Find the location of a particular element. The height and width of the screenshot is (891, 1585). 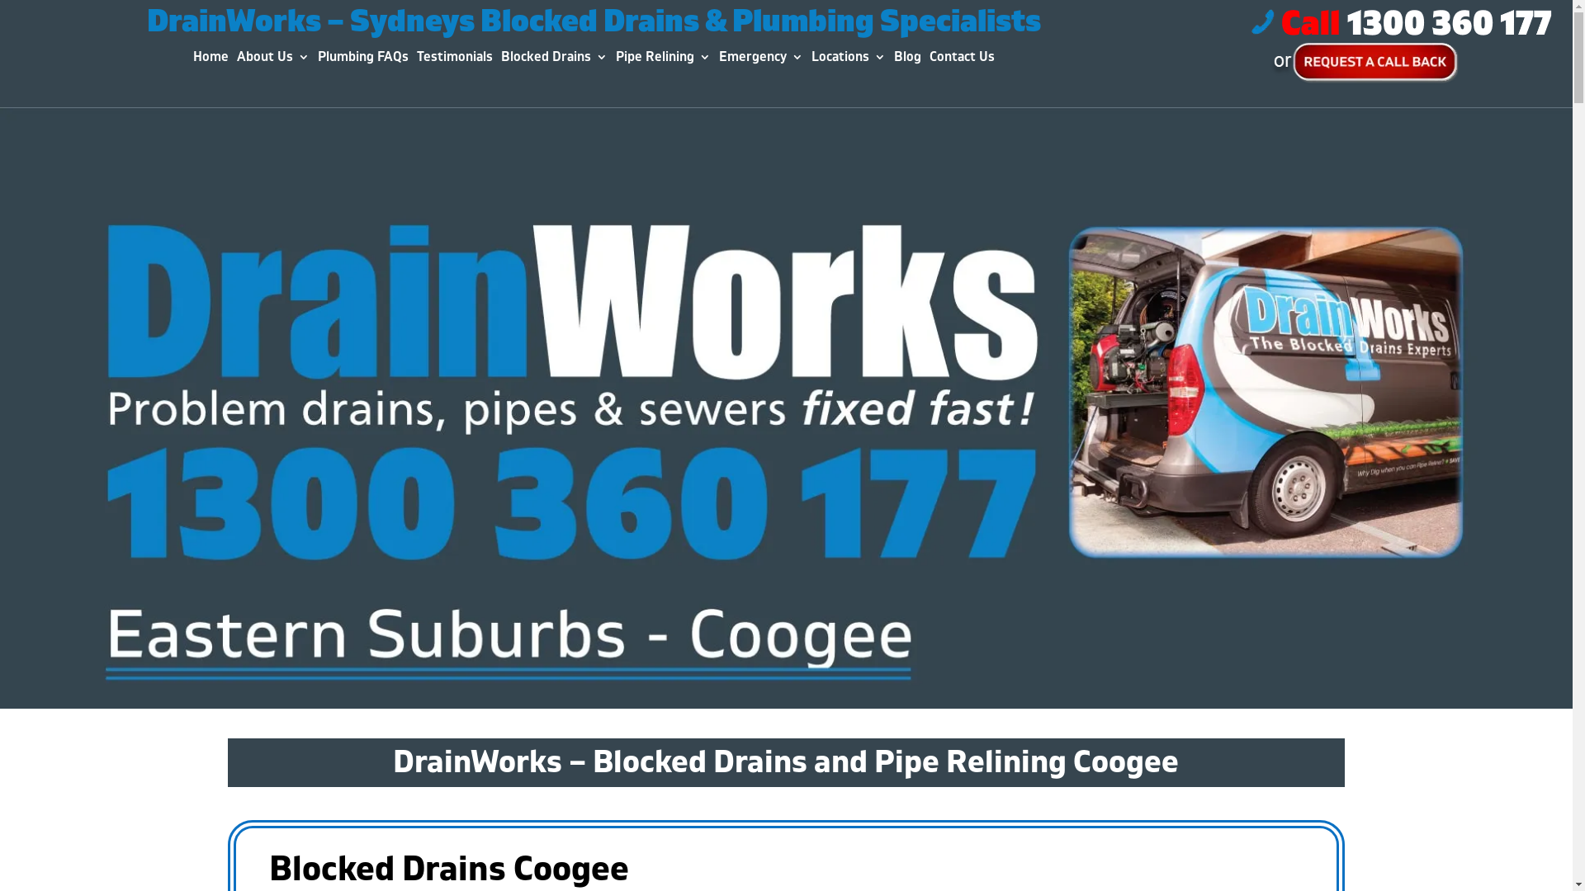

Testimonials is located at coordinates (454, 60).